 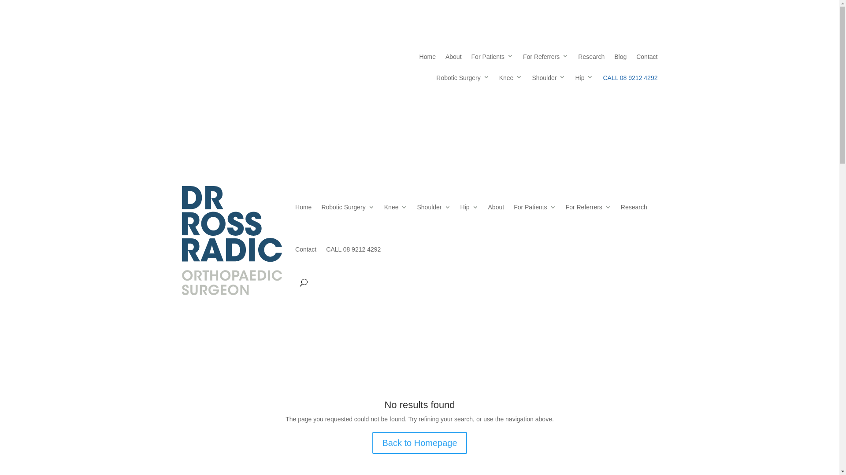 What do you see at coordinates (535, 207) in the screenshot?
I see `For Patients` at bounding box center [535, 207].